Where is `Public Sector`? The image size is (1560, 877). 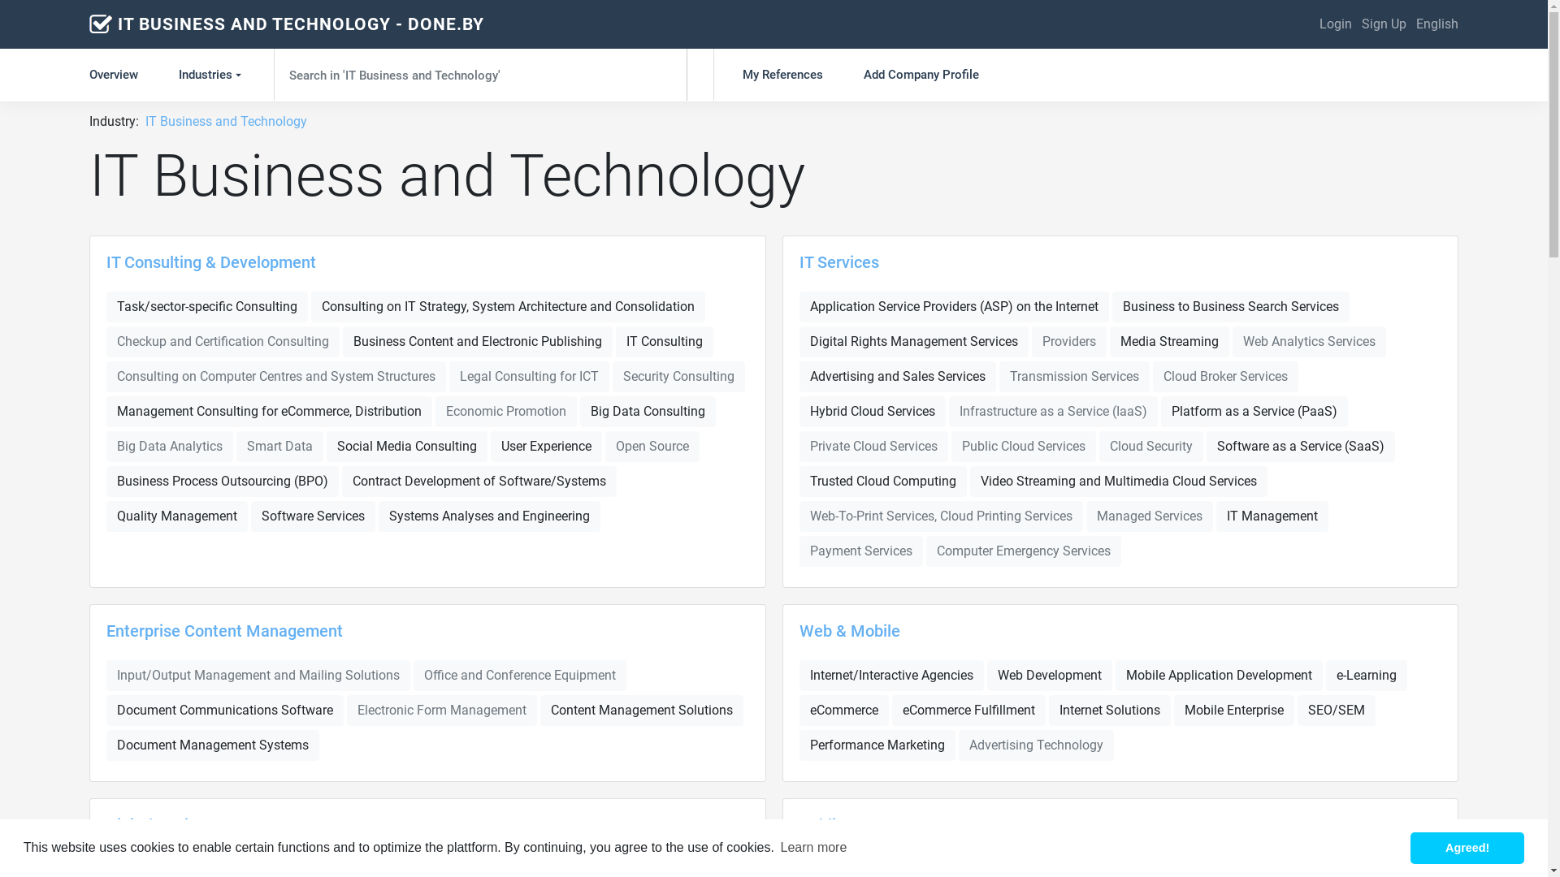 Public Sector is located at coordinates (847, 825).